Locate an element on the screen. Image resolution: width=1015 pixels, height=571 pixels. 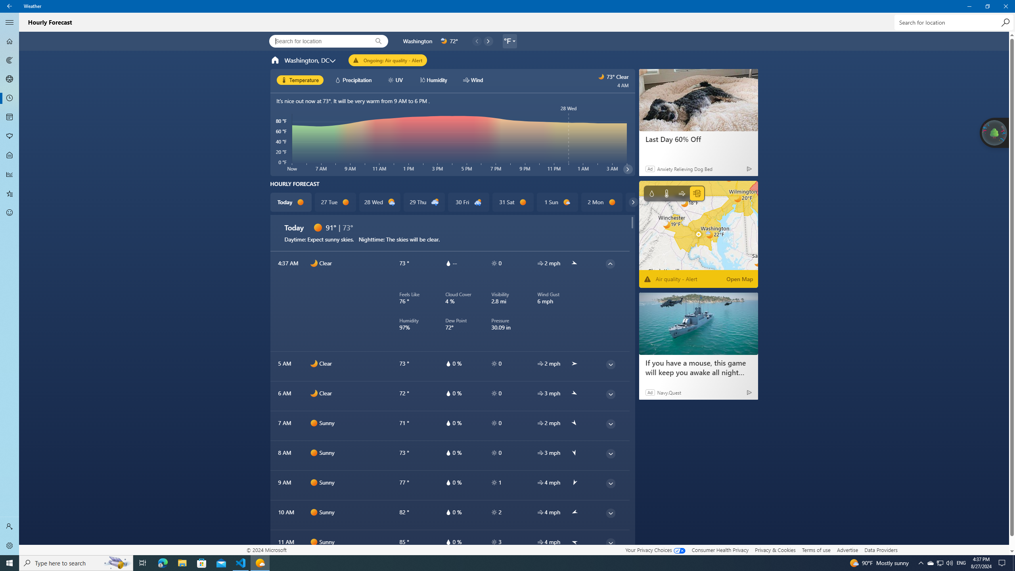
Back is located at coordinates (10, 6).